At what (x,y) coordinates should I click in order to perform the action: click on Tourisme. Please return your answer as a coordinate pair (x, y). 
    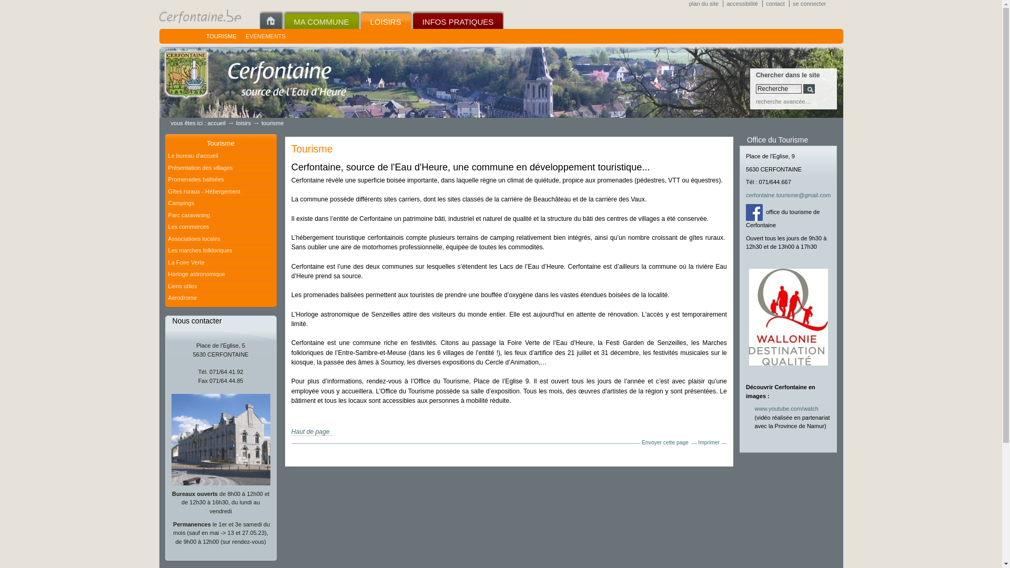
    Looking at the image, I should click on (221, 143).